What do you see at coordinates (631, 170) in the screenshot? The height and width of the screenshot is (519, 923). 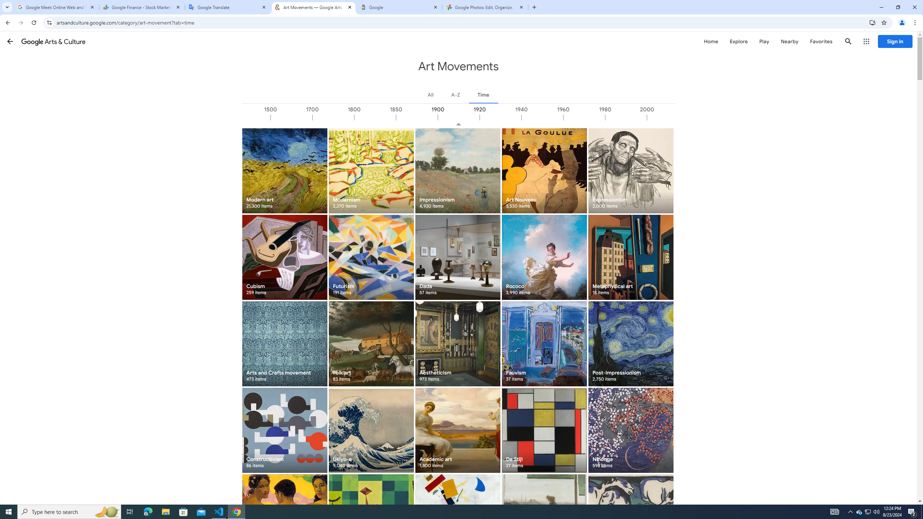 I see `Expressionism 2,000 items` at bounding box center [631, 170].